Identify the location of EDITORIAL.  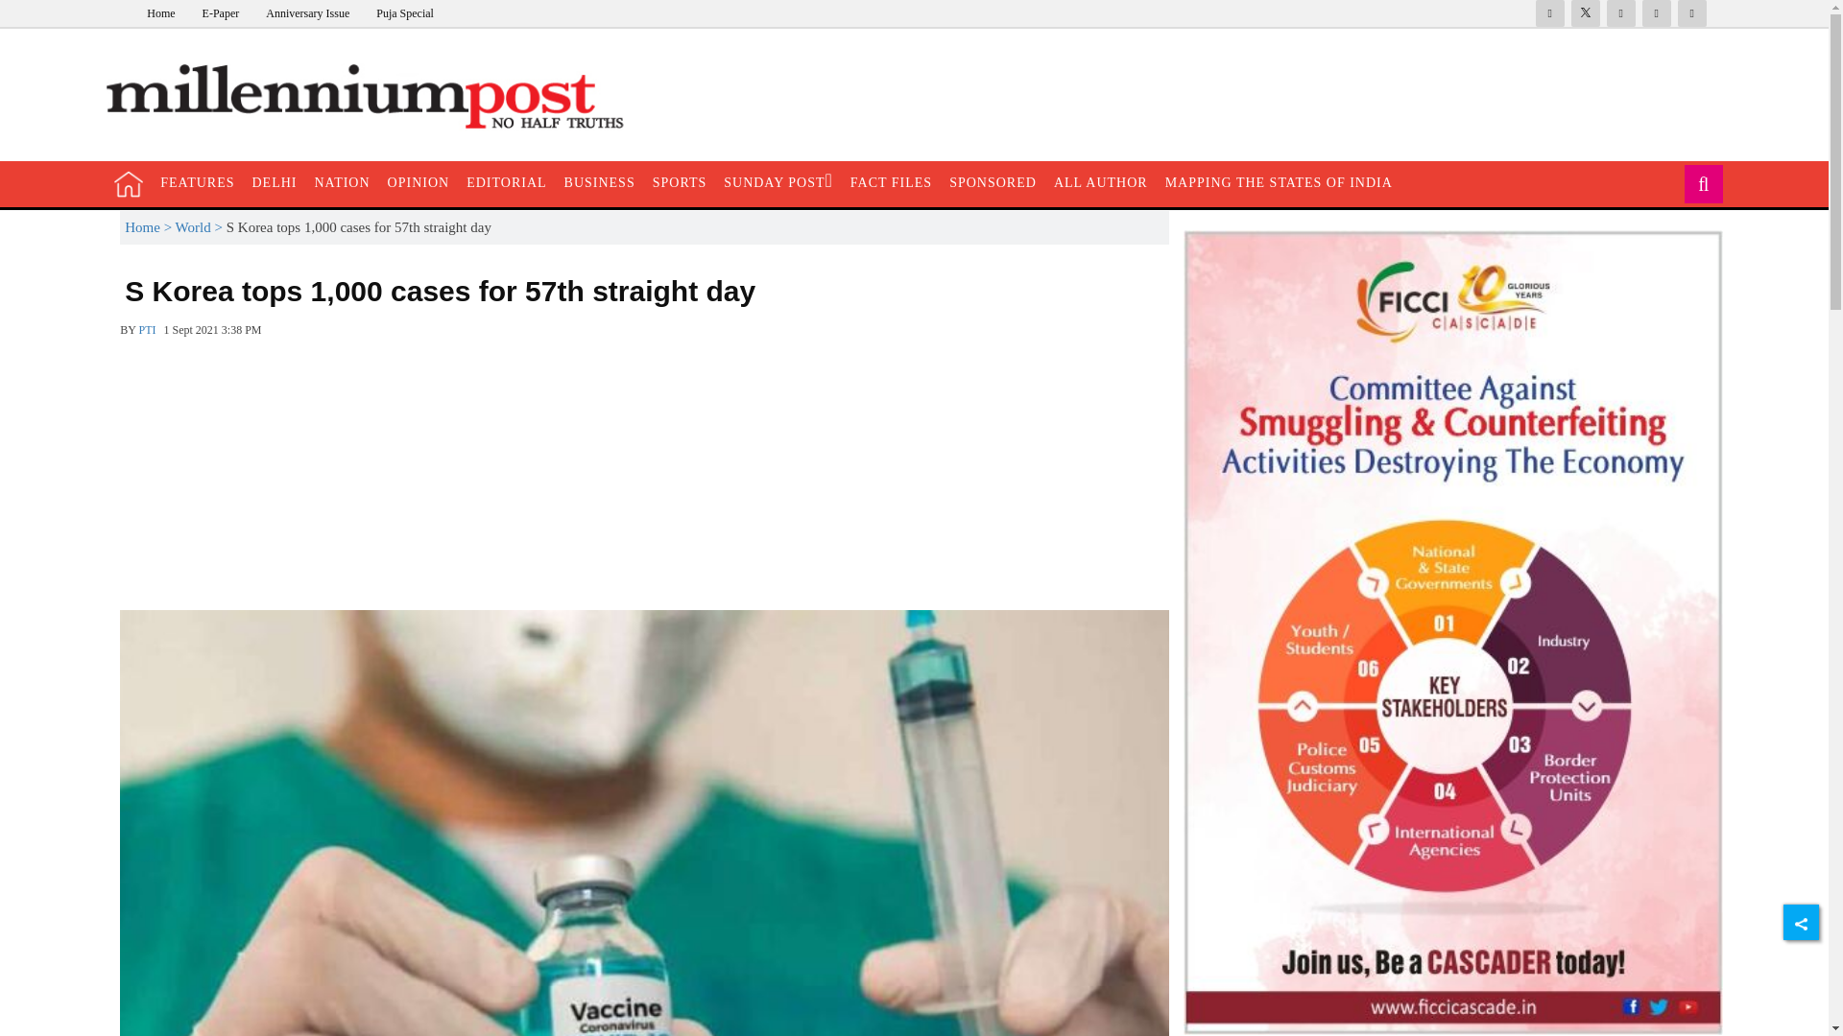
(505, 182).